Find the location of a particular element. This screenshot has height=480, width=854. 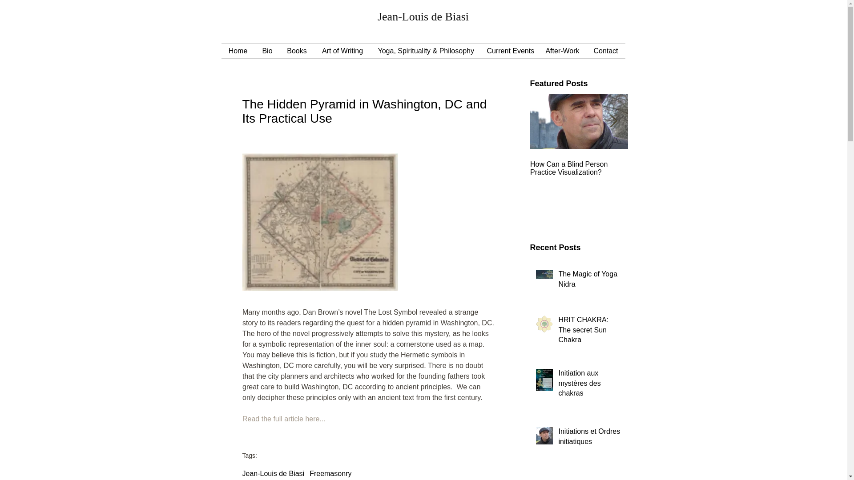

Read the full article here... is located at coordinates (283, 419).